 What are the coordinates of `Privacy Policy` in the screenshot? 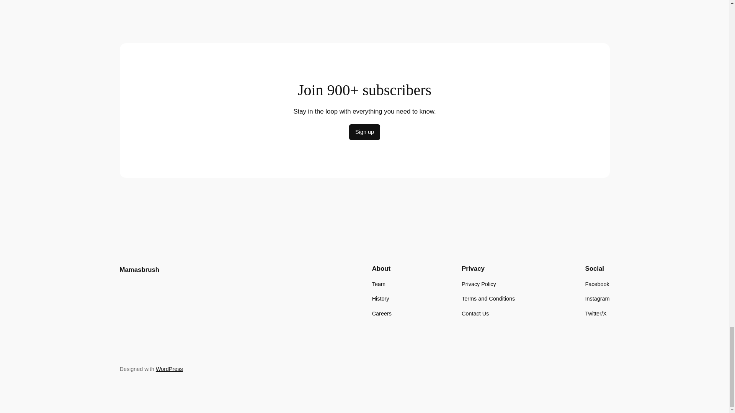 It's located at (479, 284).